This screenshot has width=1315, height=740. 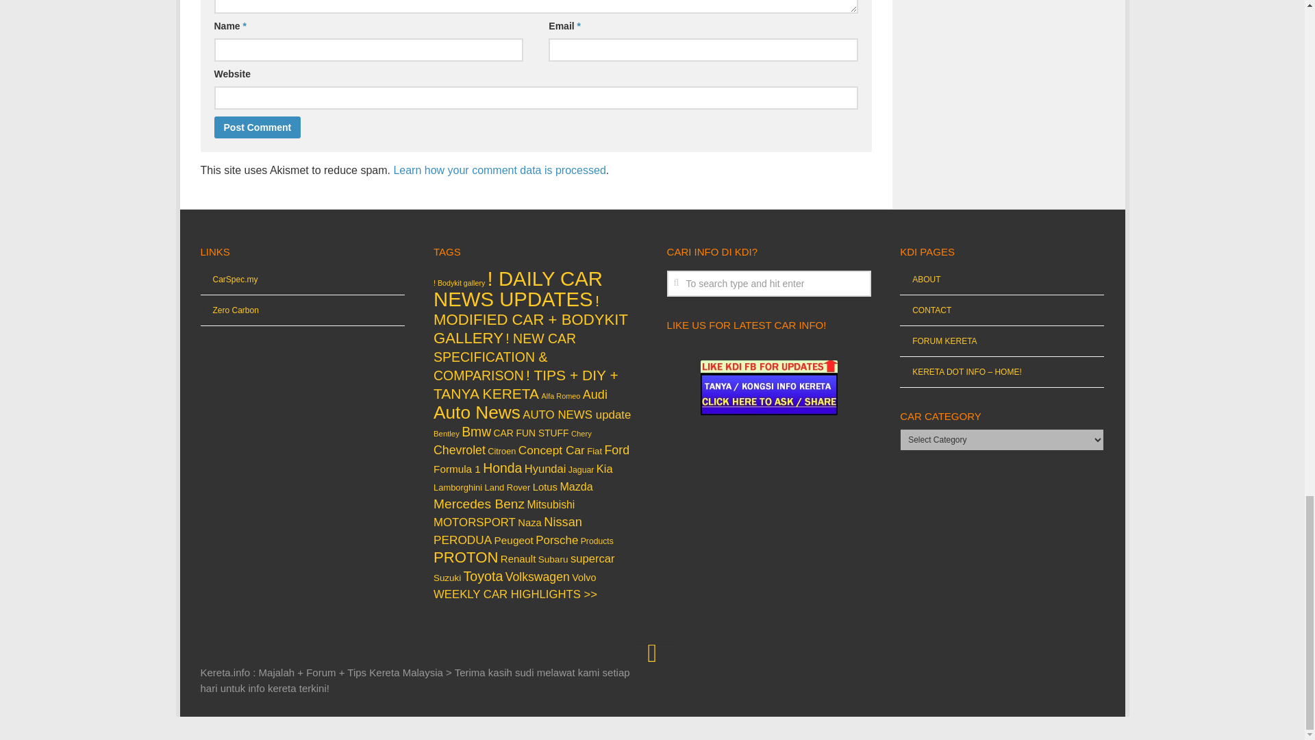 What do you see at coordinates (229, 279) in the screenshot?
I see `CarSpec.my` at bounding box center [229, 279].